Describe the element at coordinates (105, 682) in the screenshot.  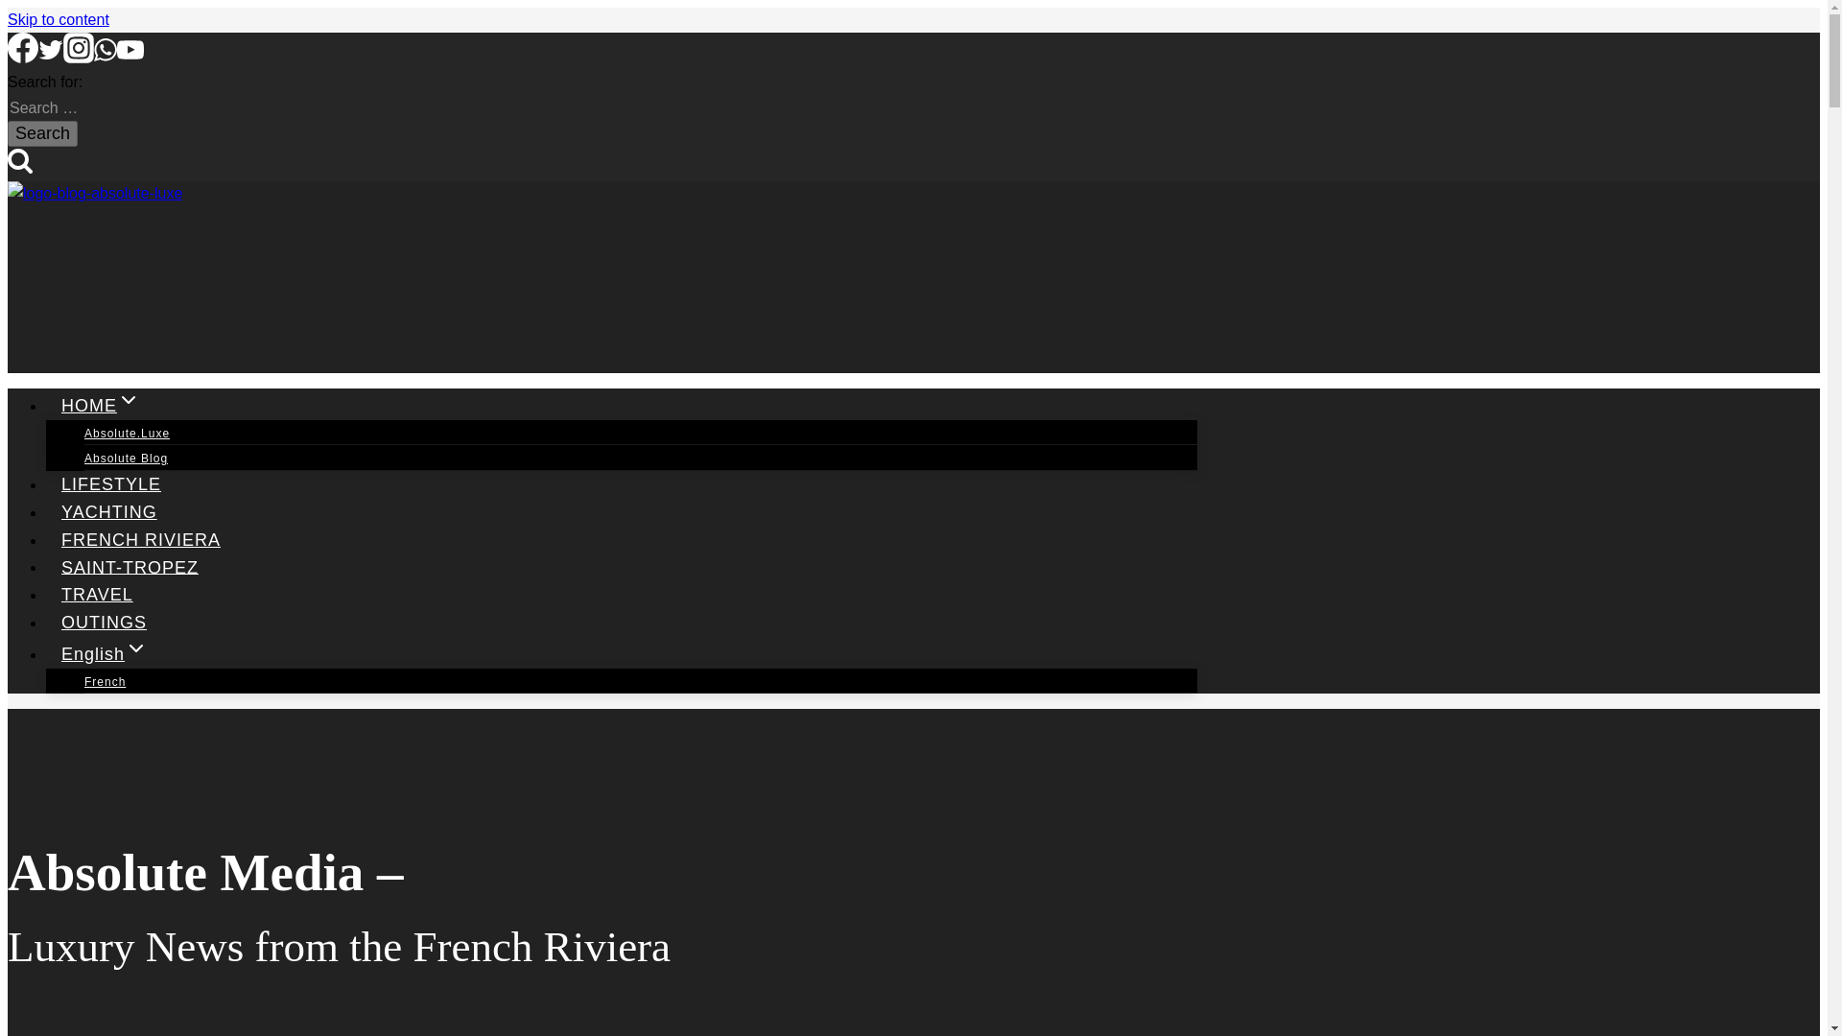
I see `French` at that location.